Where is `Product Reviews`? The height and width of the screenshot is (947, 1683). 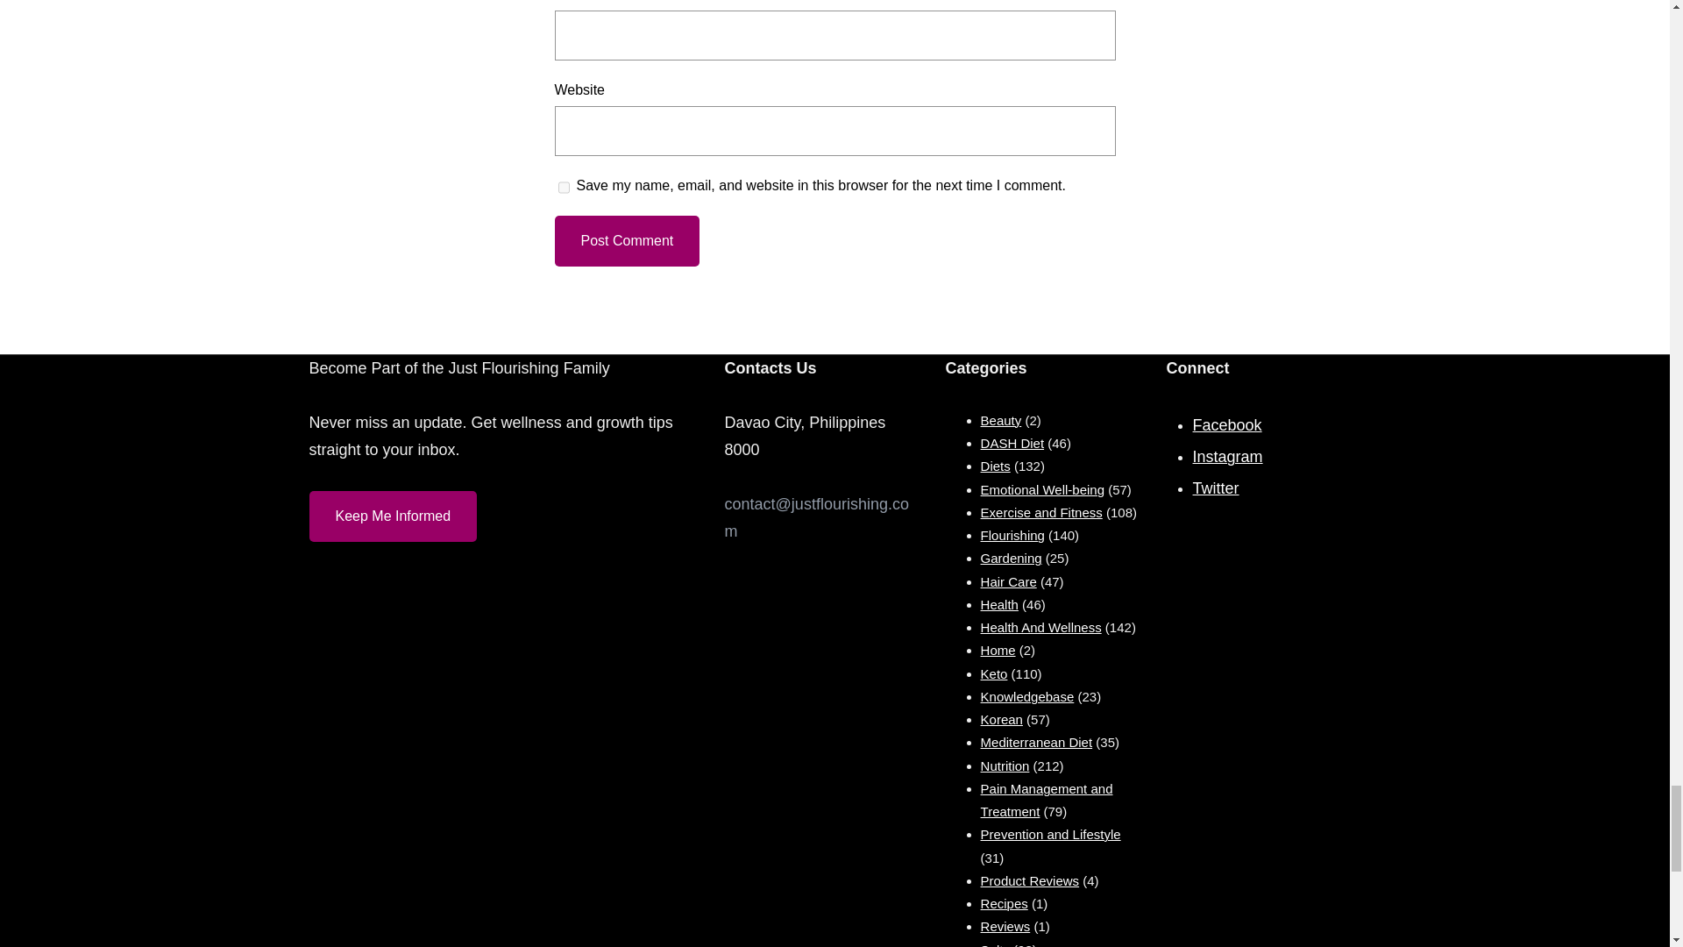 Product Reviews is located at coordinates (1031, 880).